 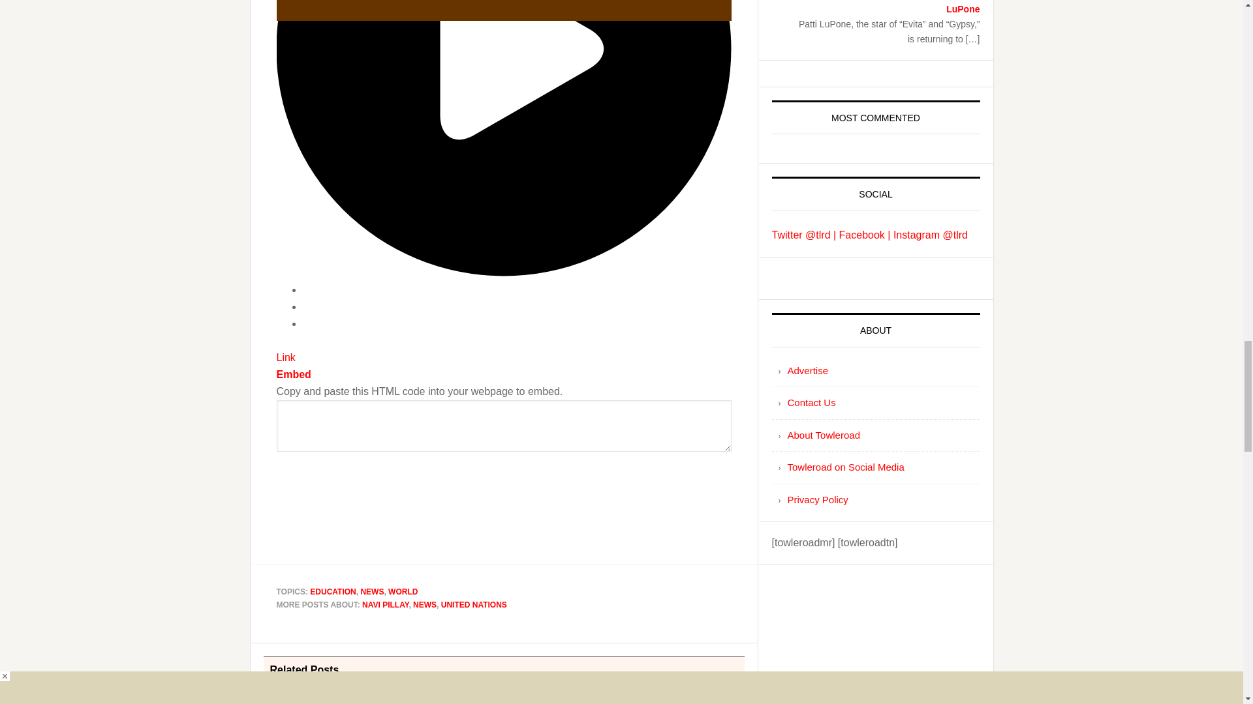 I want to click on EDUCATION, so click(x=333, y=591).